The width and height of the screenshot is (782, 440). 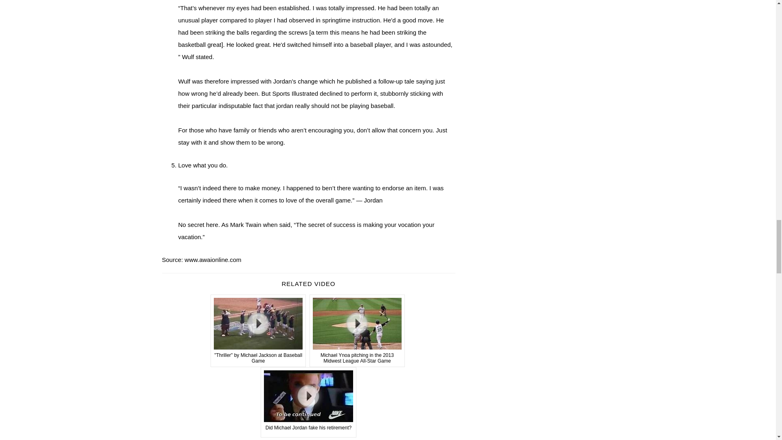 What do you see at coordinates (258, 330) in the screenshot?
I see `View this video from YouTube` at bounding box center [258, 330].